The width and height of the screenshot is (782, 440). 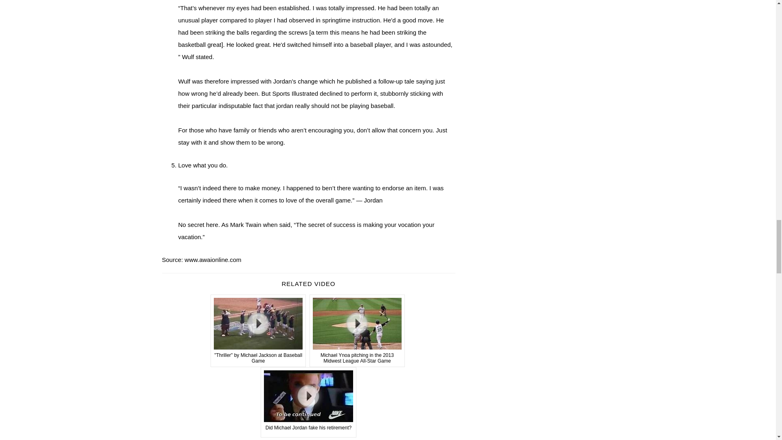 What do you see at coordinates (258, 330) in the screenshot?
I see `View this video from YouTube` at bounding box center [258, 330].